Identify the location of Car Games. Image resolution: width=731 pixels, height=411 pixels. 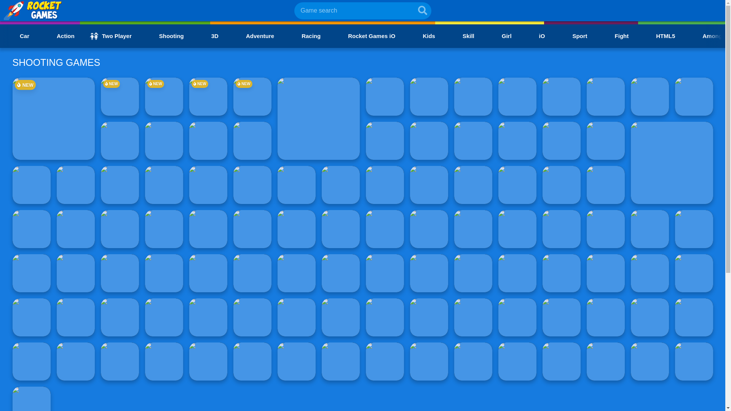
(18, 36).